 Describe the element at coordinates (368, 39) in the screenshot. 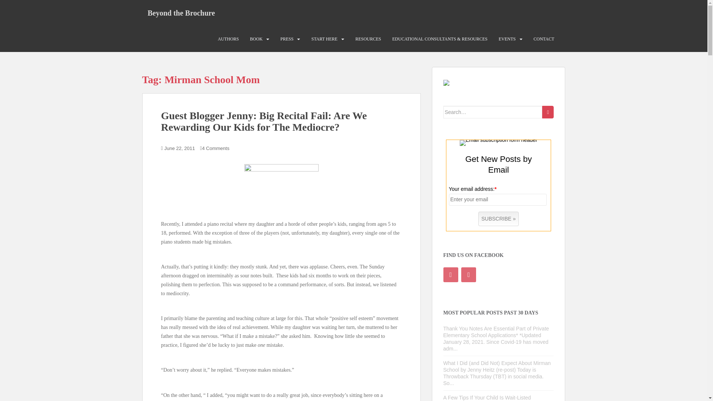

I see `RESOURCES` at that location.